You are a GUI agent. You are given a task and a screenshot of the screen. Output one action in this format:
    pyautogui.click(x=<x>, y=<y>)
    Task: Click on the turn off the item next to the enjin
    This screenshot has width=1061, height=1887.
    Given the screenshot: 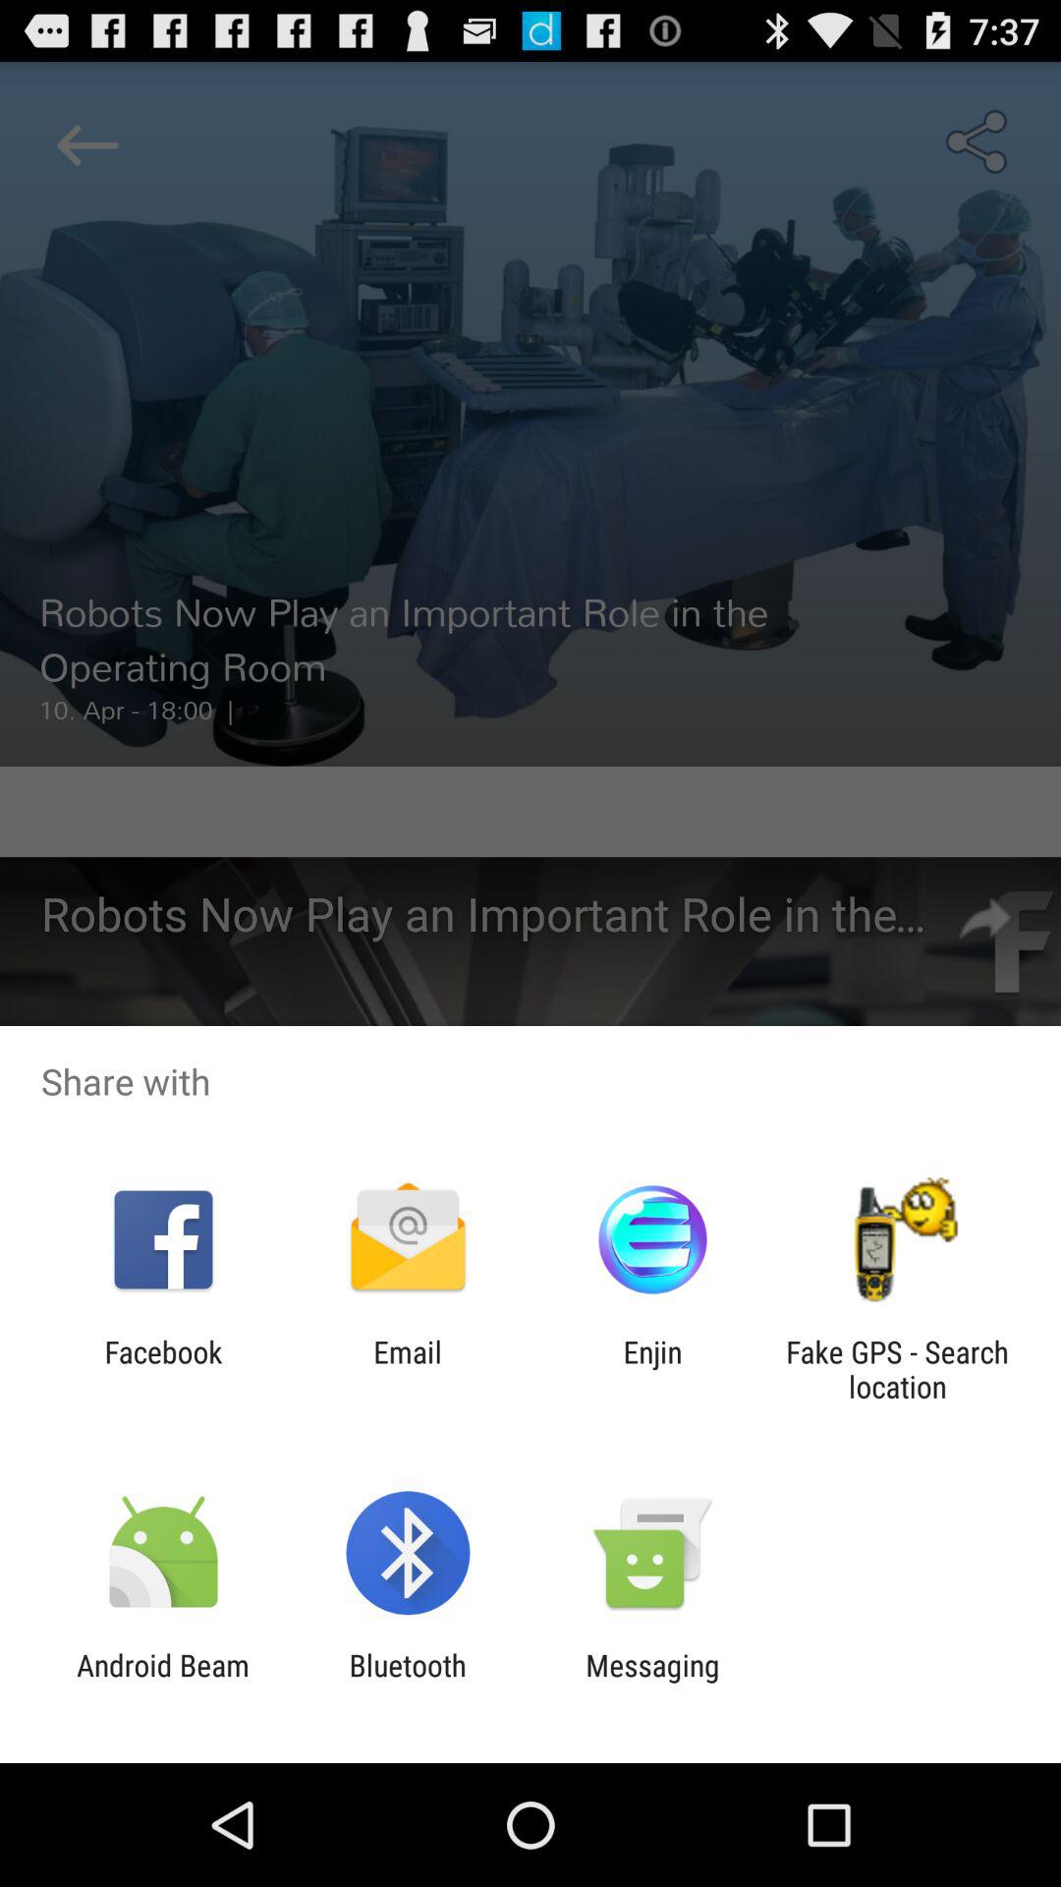 What is the action you would take?
    pyautogui.click(x=897, y=1369)
    